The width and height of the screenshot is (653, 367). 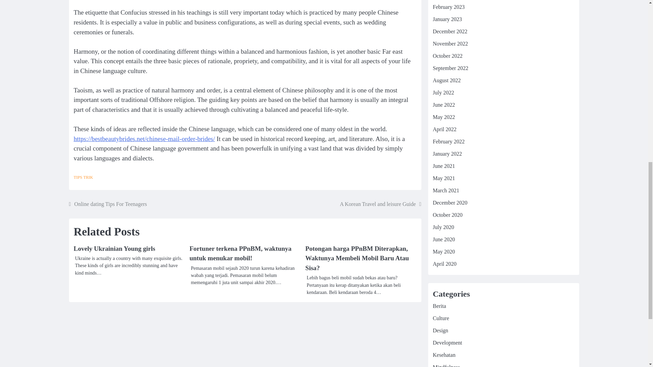 What do you see at coordinates (240, 254) in the screenshot?
I see `Fortuner terkena PPnBM, waktunya untuk menukar mobil!` at bounding box center [240, 254].